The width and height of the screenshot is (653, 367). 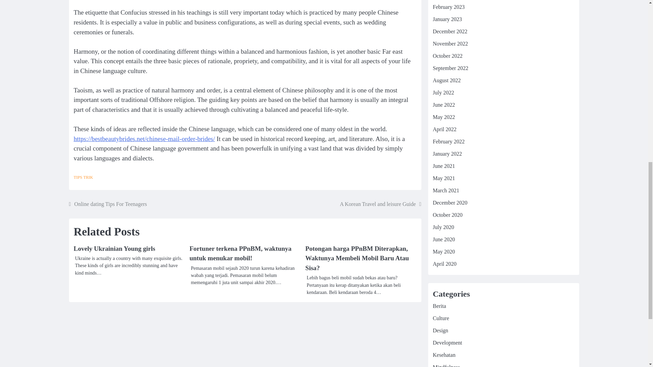 What do you see at coordinates (240, 254) in the screenshot?
I see `Fortuner terkena PPnBM, waktunya untuk menukar mobil!` at bounding box center [240, 254].